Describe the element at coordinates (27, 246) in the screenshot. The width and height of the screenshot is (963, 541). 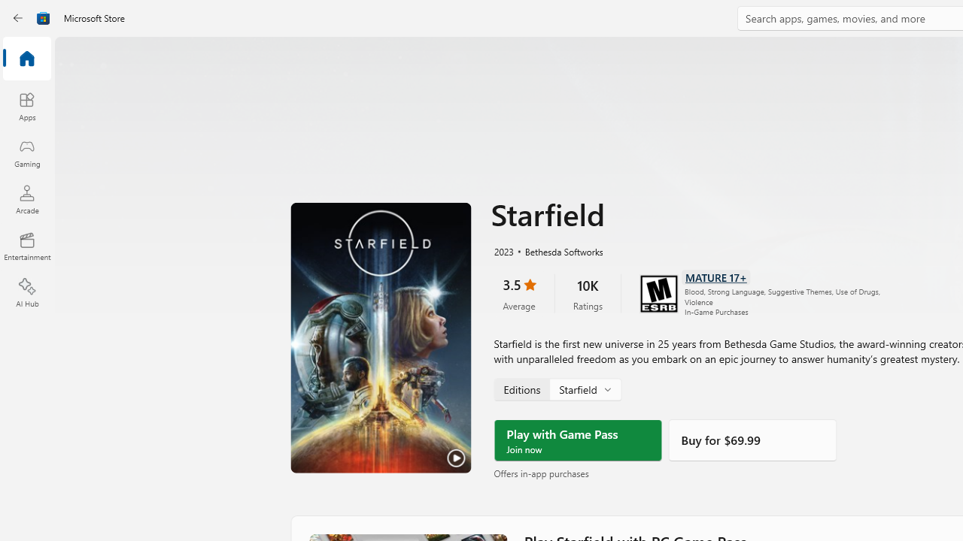
I see `Entertainment` at that location.